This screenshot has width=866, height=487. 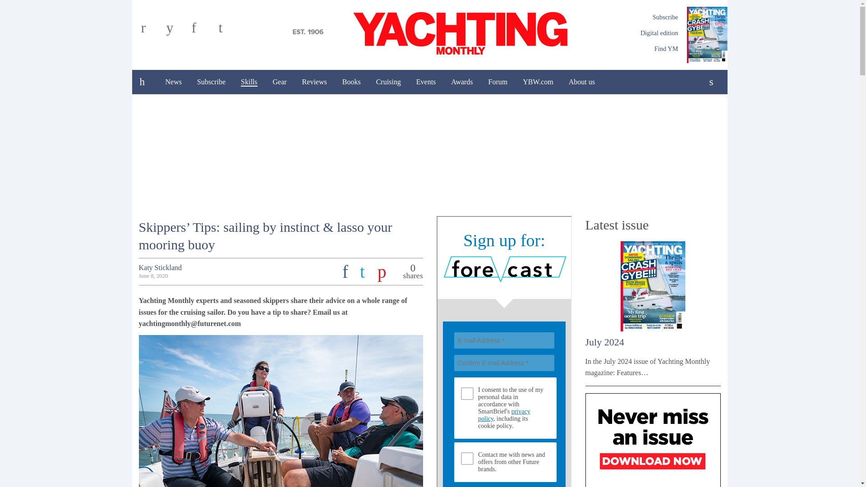 What do you see at coordinates (659, 32) in the screenshot?
I see `Digital edition` at bounding box center [659, 32].